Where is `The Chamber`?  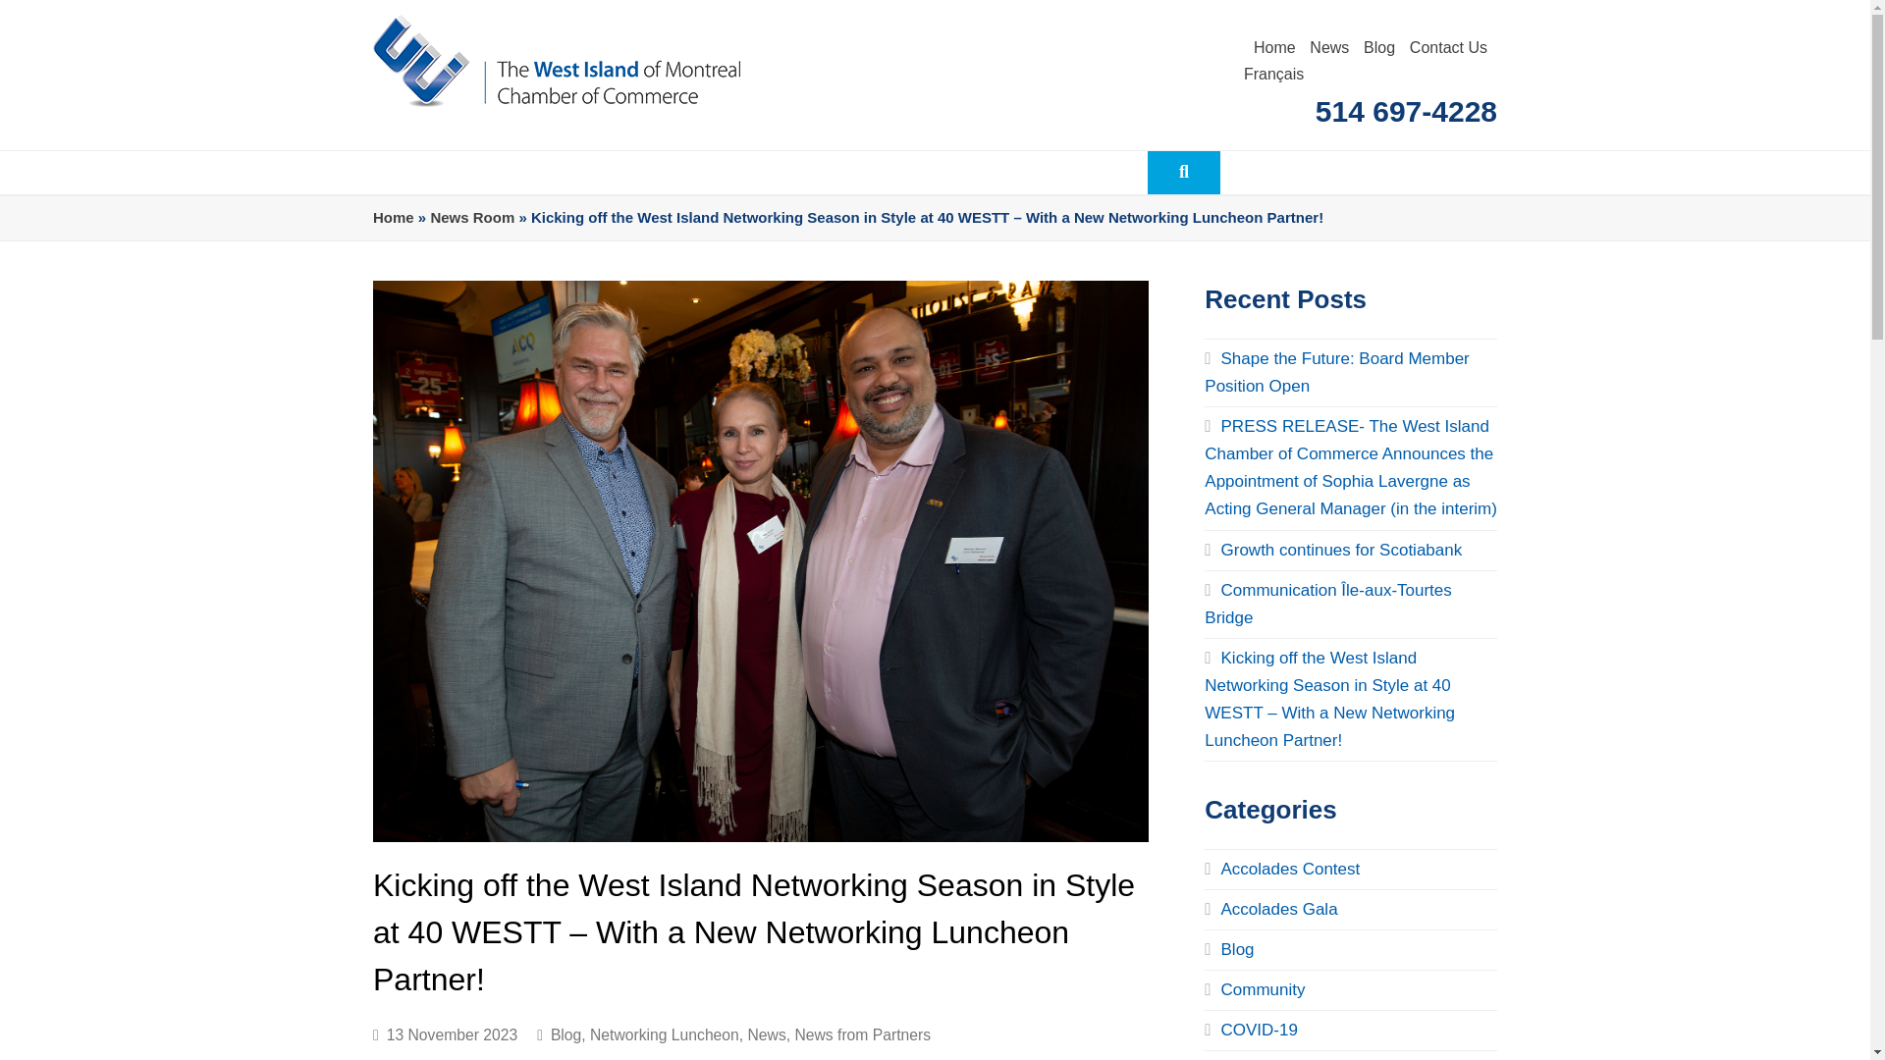
The Chamber is located at coordinates (452, 172).